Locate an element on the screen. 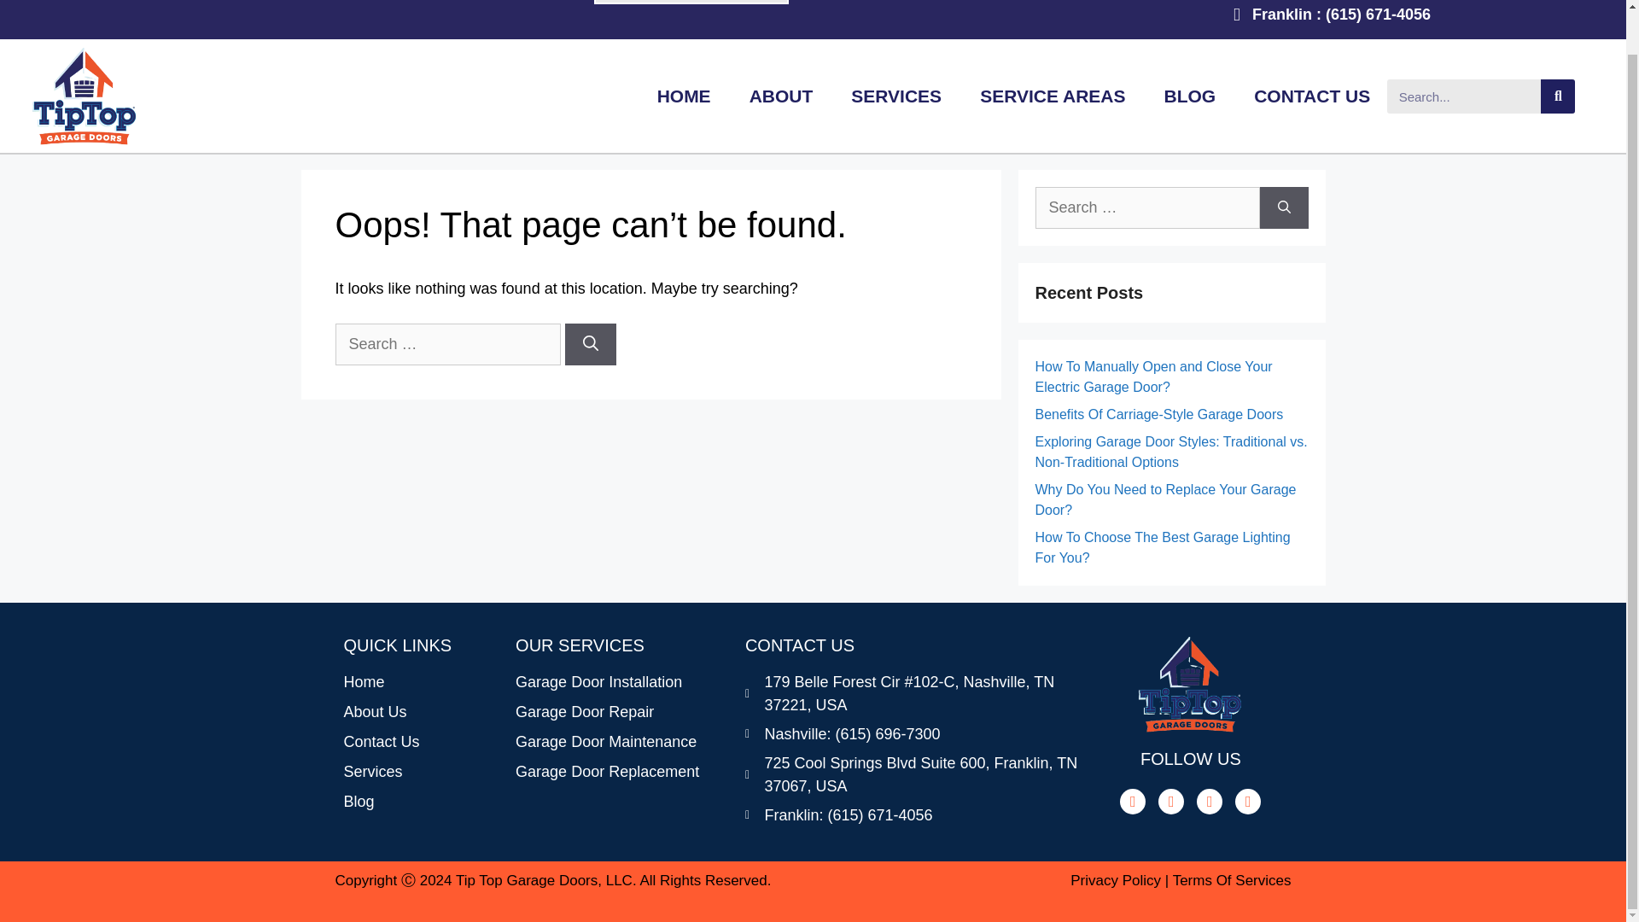 The image size is (1639, 922). Benefits Of Carriage-Style Garage Doors is located at coordinates (1158, 414).